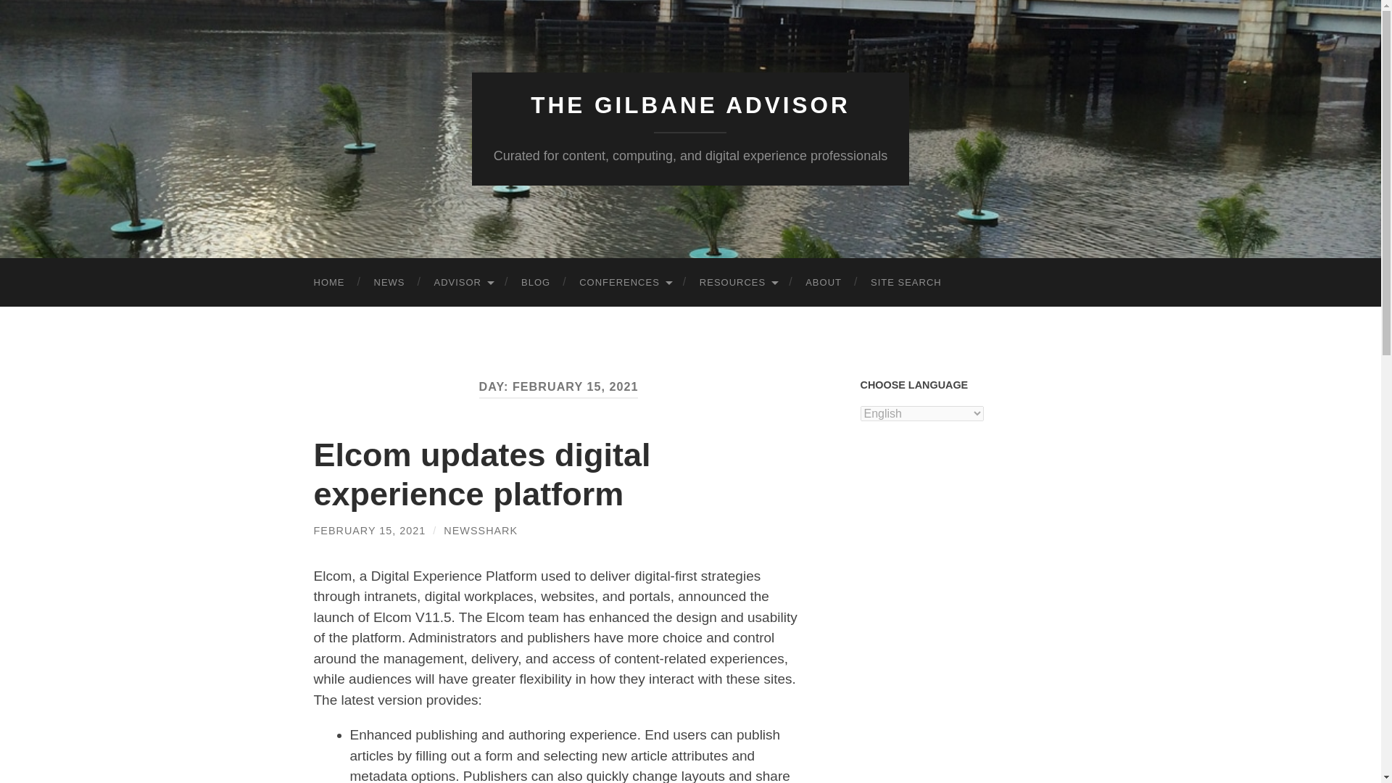 The height and width of the screenshot is (783, 1392). Describe the element at coordinates (463, 283) in the screenshot. I see `ADVISOR` at that location.